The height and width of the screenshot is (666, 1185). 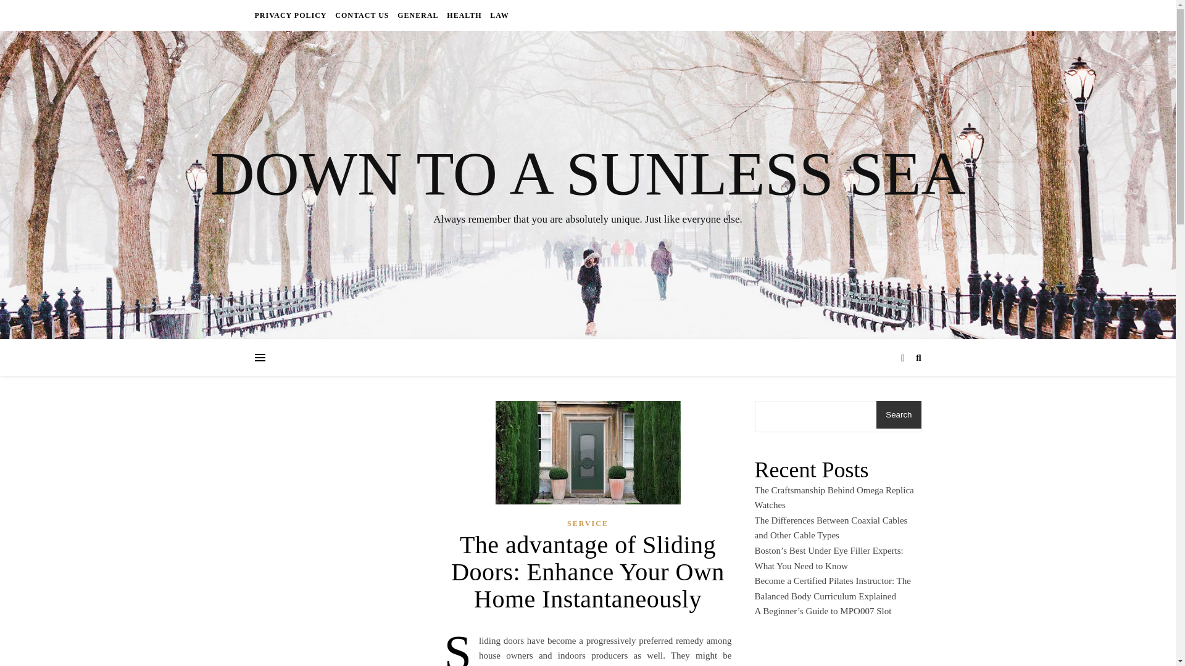 What do you see at coordinates (833, 498) in the screenshot?
I see `The Craftsmanship Behind Omega Replica Watches` at bounding box center [833, 498].